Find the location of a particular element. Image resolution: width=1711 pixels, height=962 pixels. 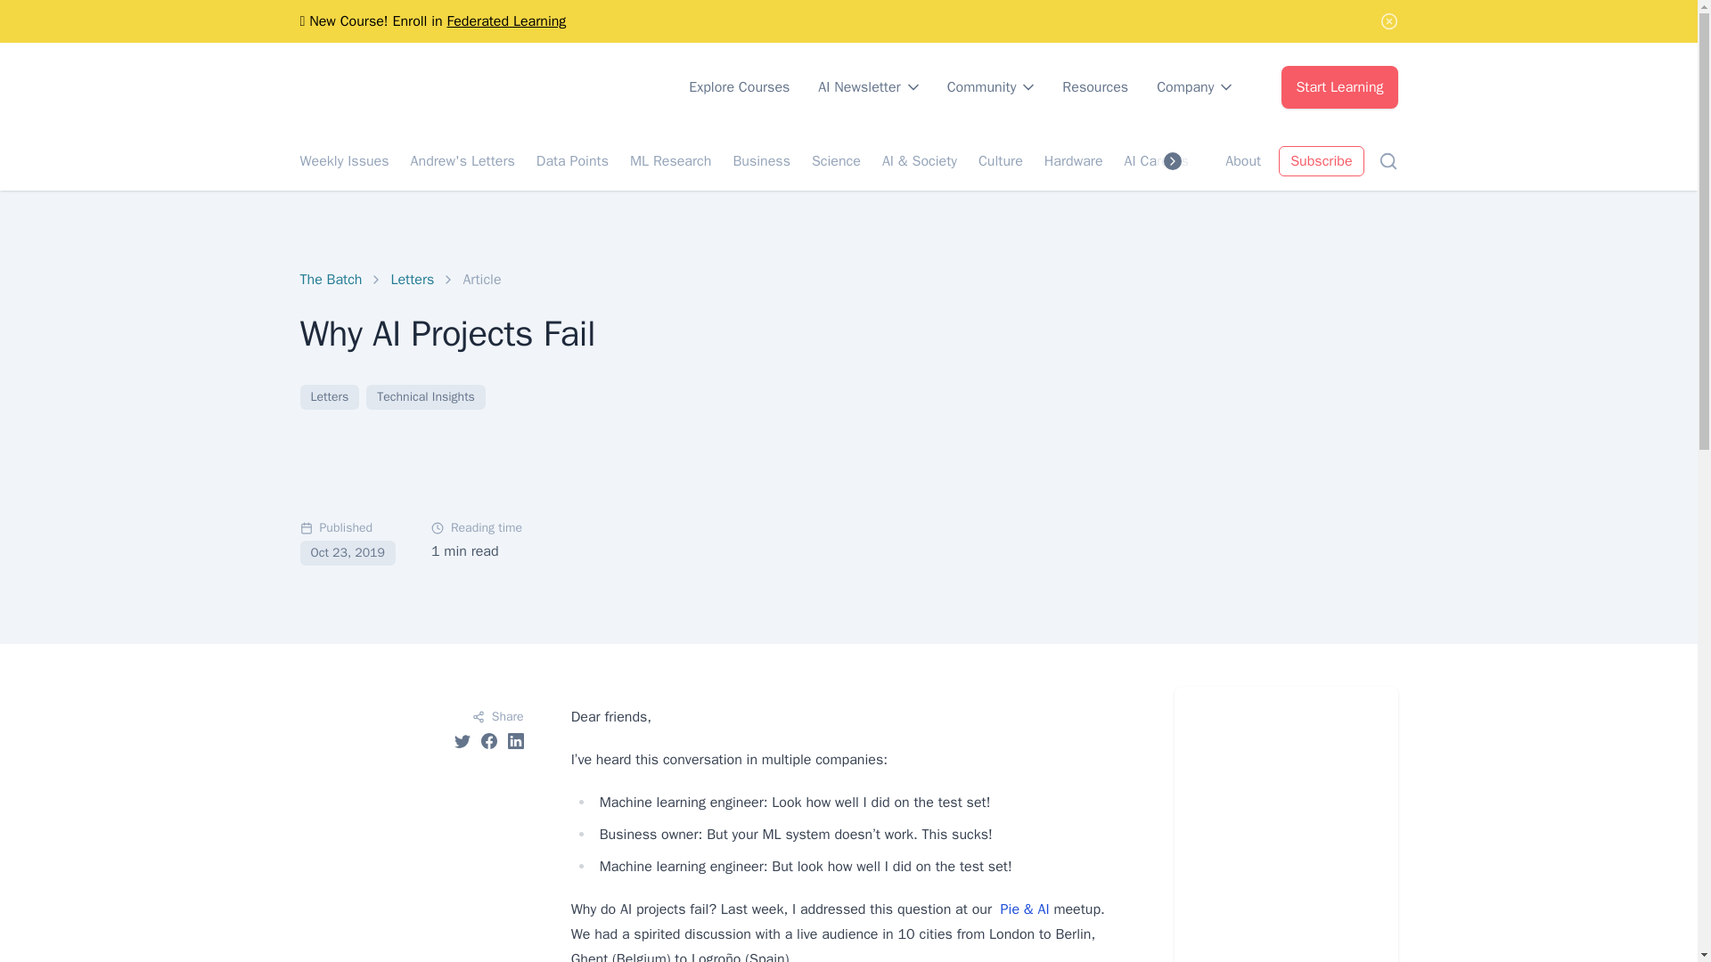

Explore Courses is located at coordinates (739, 87).